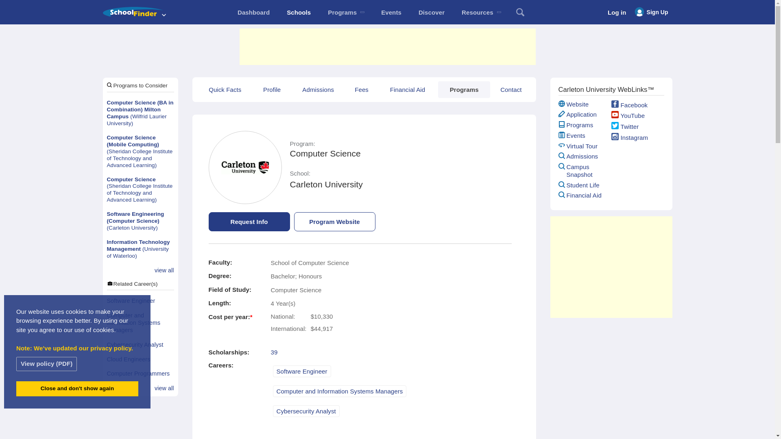 The height and width of the screenshot is (439, 781). What do you see at coordinates (253, 12) in the screenshot?
I see `mySTUFF` at bounding box center [253, 12].